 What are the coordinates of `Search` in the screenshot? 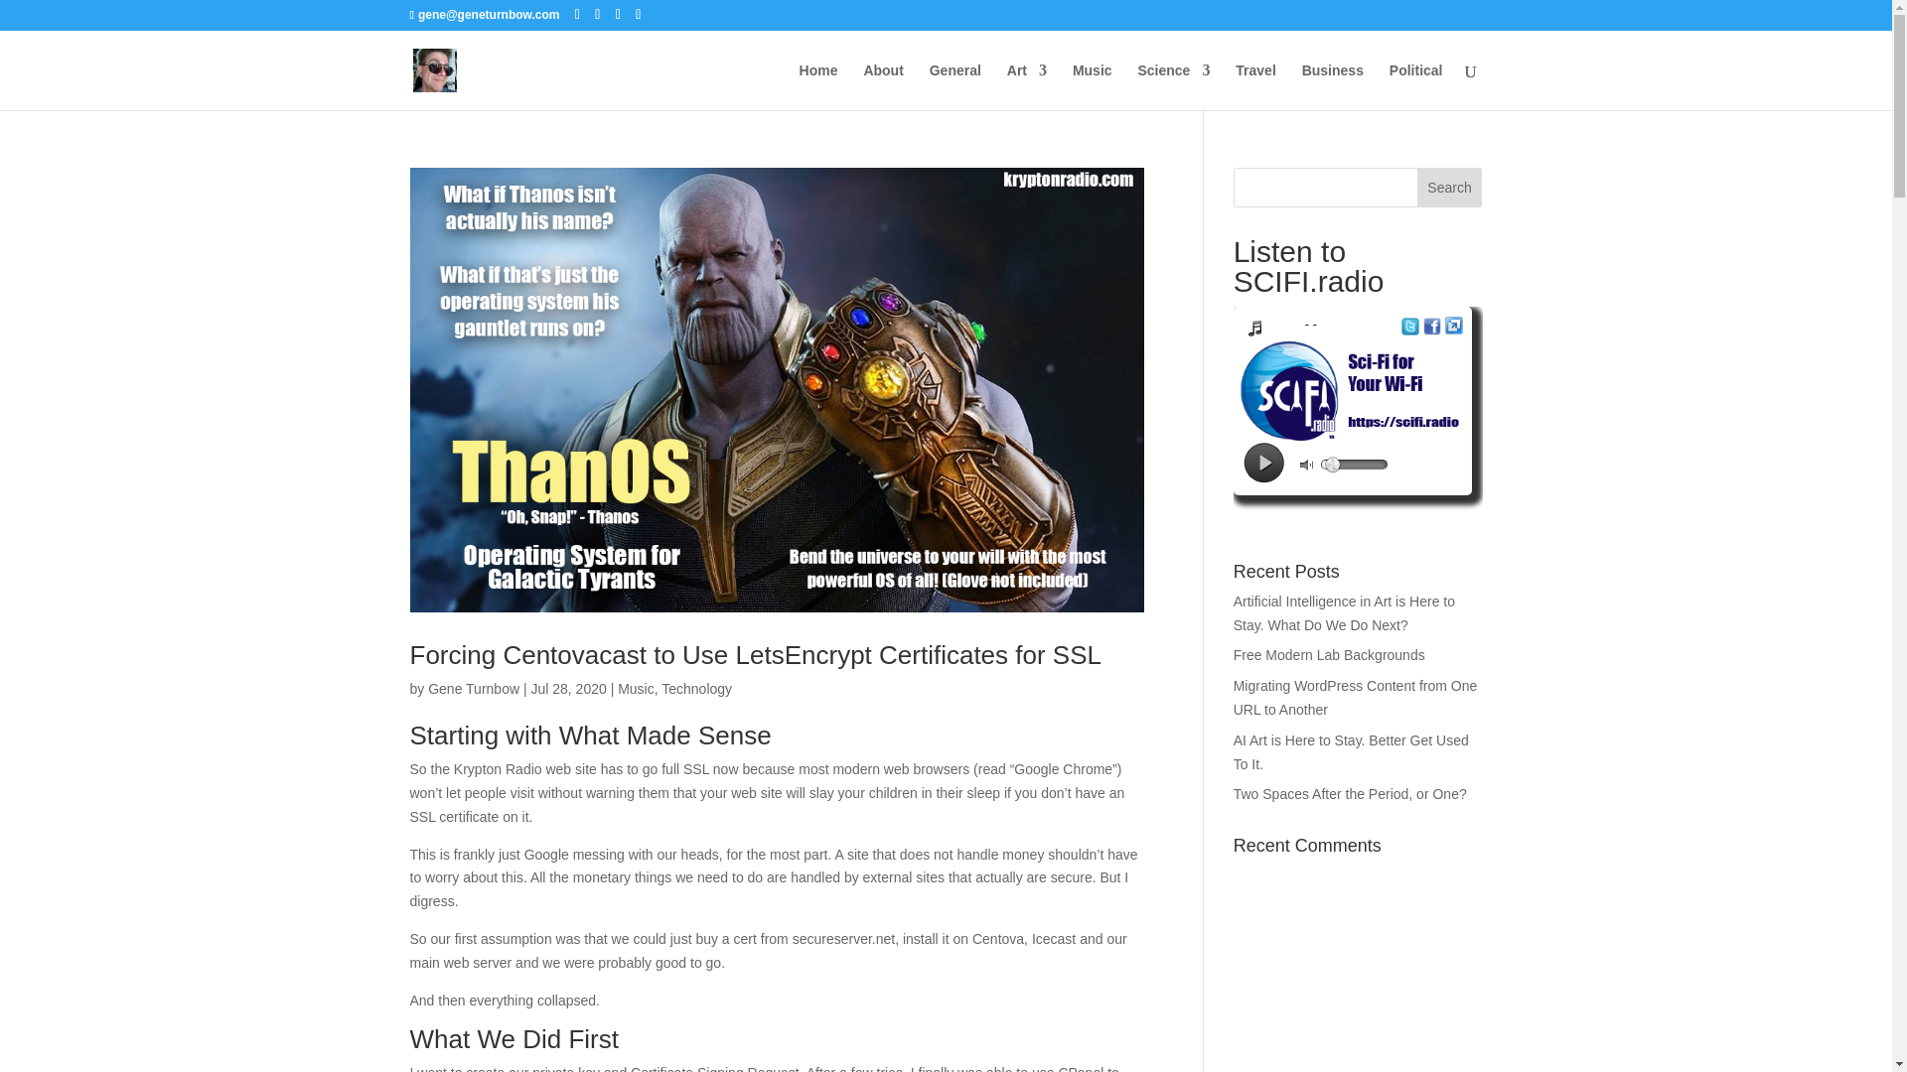 It's located at (1450, 187).